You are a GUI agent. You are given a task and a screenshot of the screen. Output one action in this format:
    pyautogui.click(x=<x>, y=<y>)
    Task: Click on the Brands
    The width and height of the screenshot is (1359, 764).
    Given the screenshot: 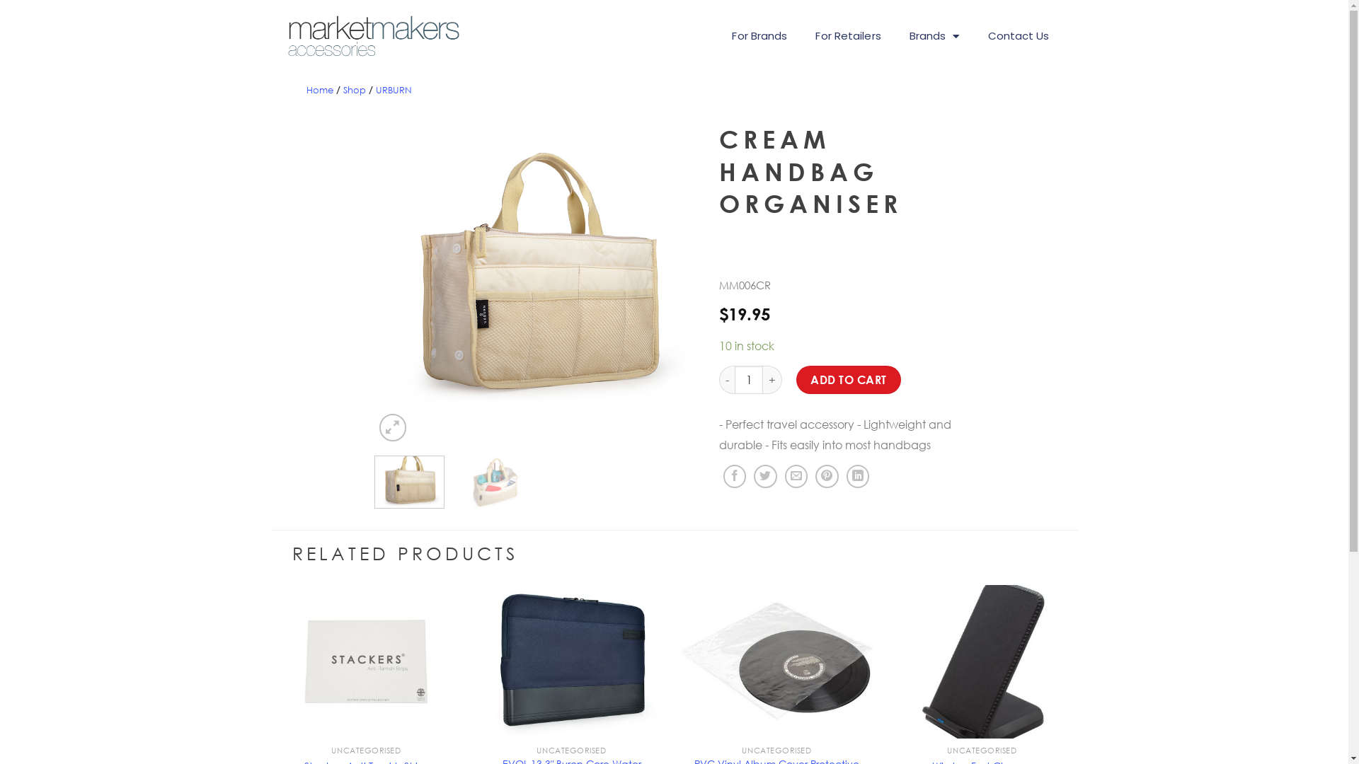 What is the action you would take?
    pyautogui.click(x=934, y=36)
    